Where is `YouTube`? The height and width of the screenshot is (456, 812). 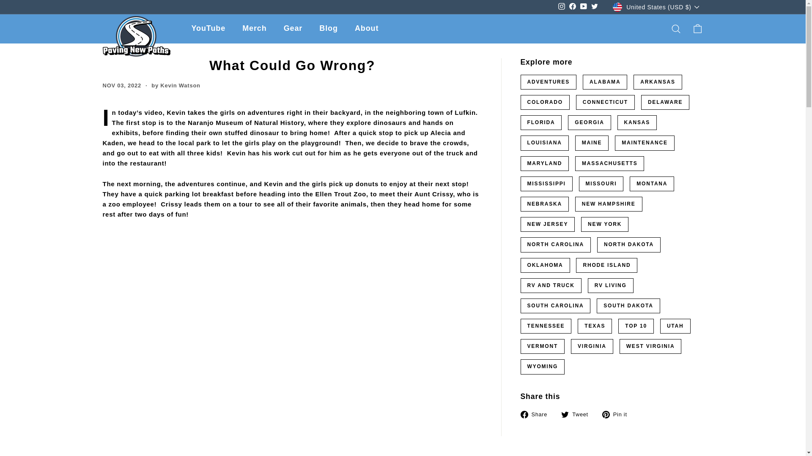
YouTube is located at coordinates (208, 29).